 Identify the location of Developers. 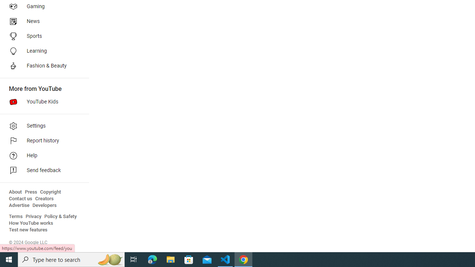
(45, 205).